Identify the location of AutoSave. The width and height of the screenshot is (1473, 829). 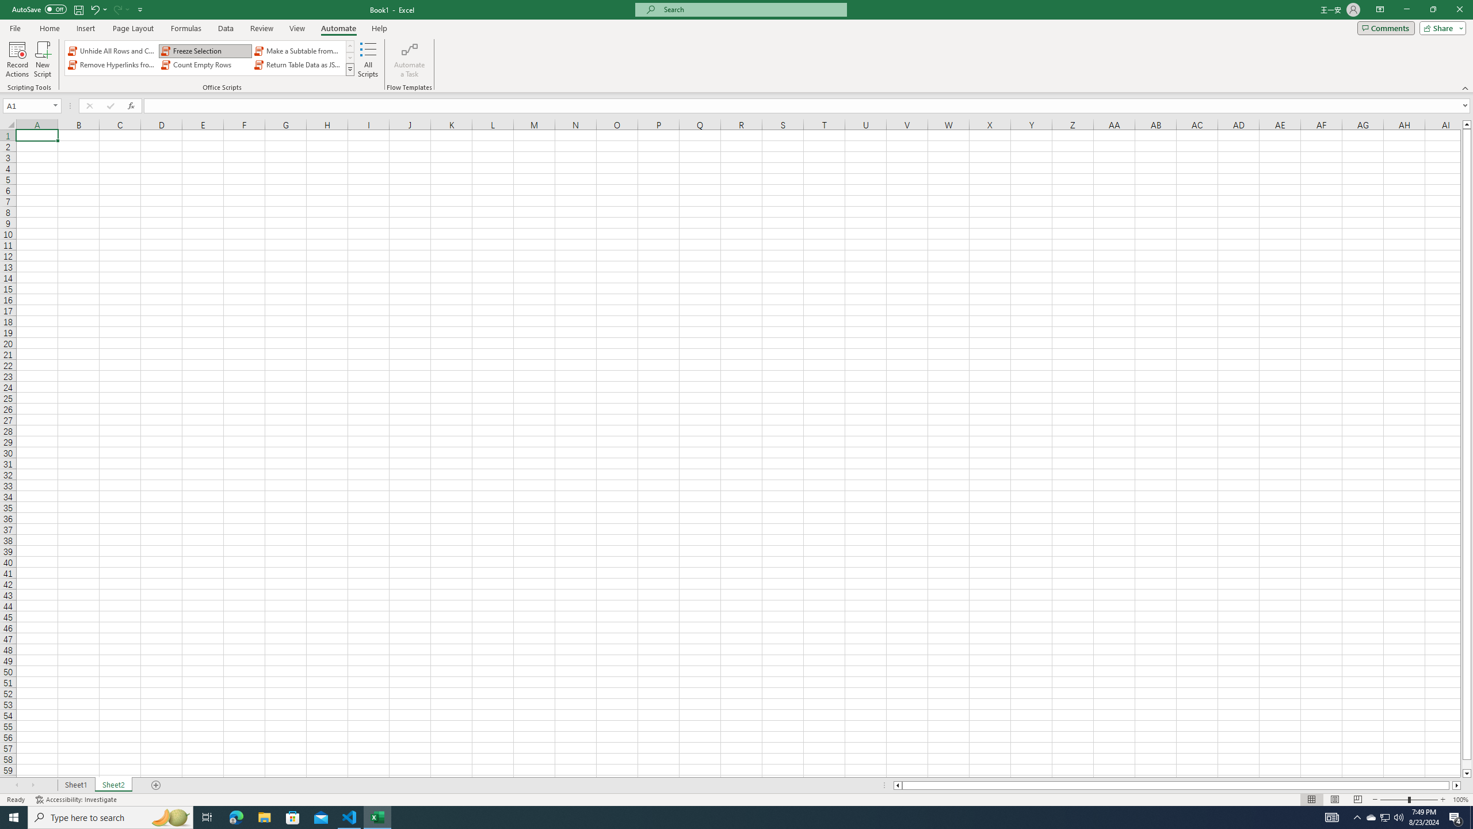
(39, 9).